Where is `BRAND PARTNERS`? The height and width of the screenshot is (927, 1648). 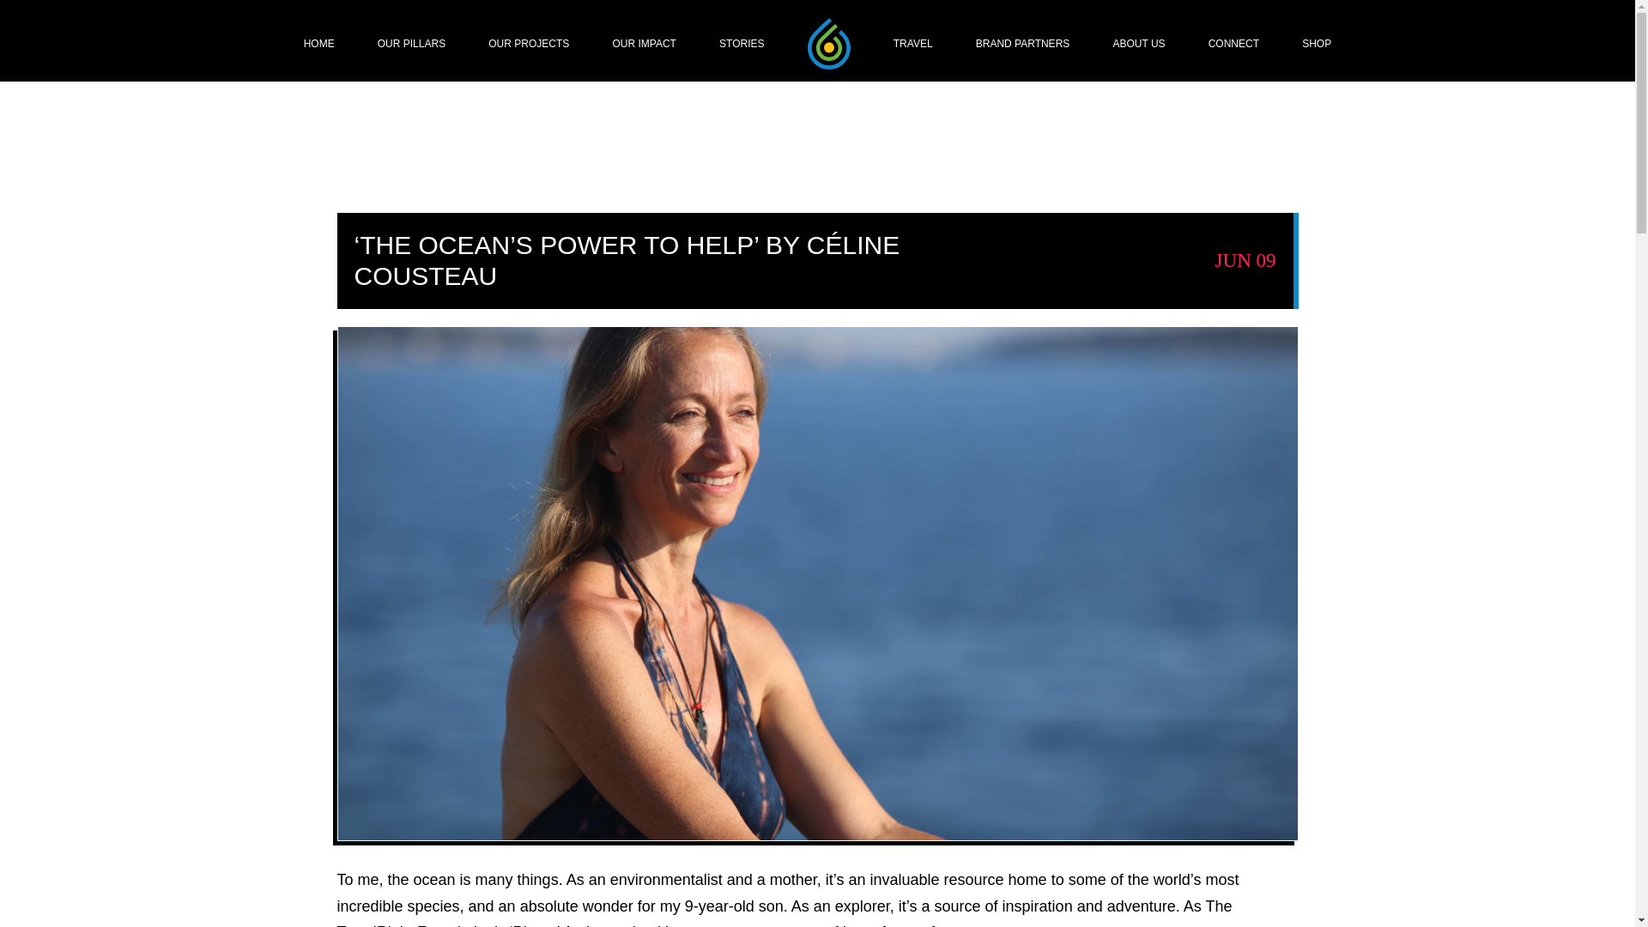
BRAND PARTNERS is located at coordinates (1022, 44).